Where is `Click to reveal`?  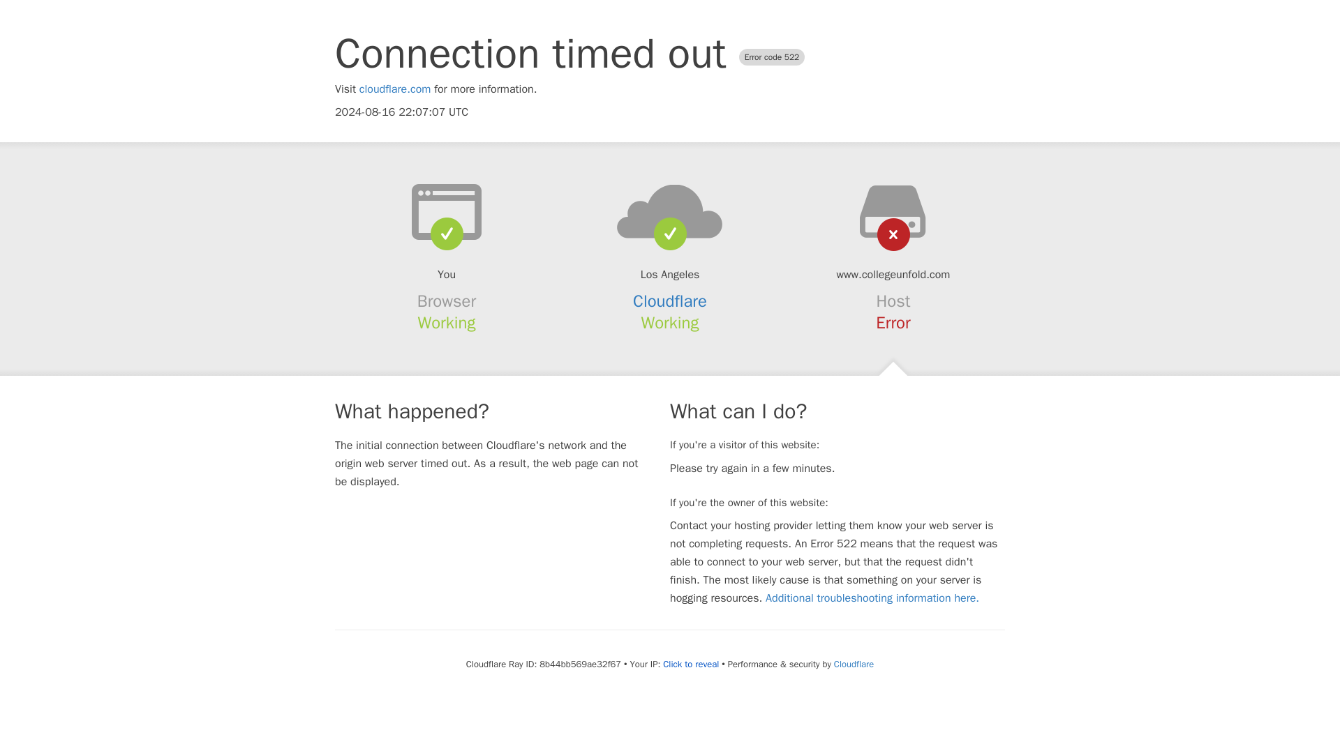
Click to reveal is located at coordinates (691, 664).